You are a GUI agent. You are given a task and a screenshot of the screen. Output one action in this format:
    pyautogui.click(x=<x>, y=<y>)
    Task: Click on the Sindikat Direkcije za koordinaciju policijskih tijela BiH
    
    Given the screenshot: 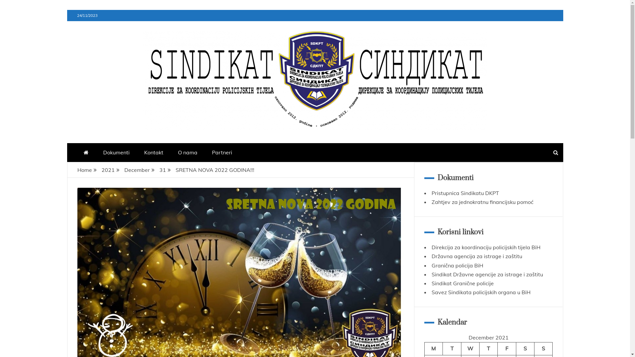 What is the action you would take?
    pyautogui.click(x=231, y=140)
    